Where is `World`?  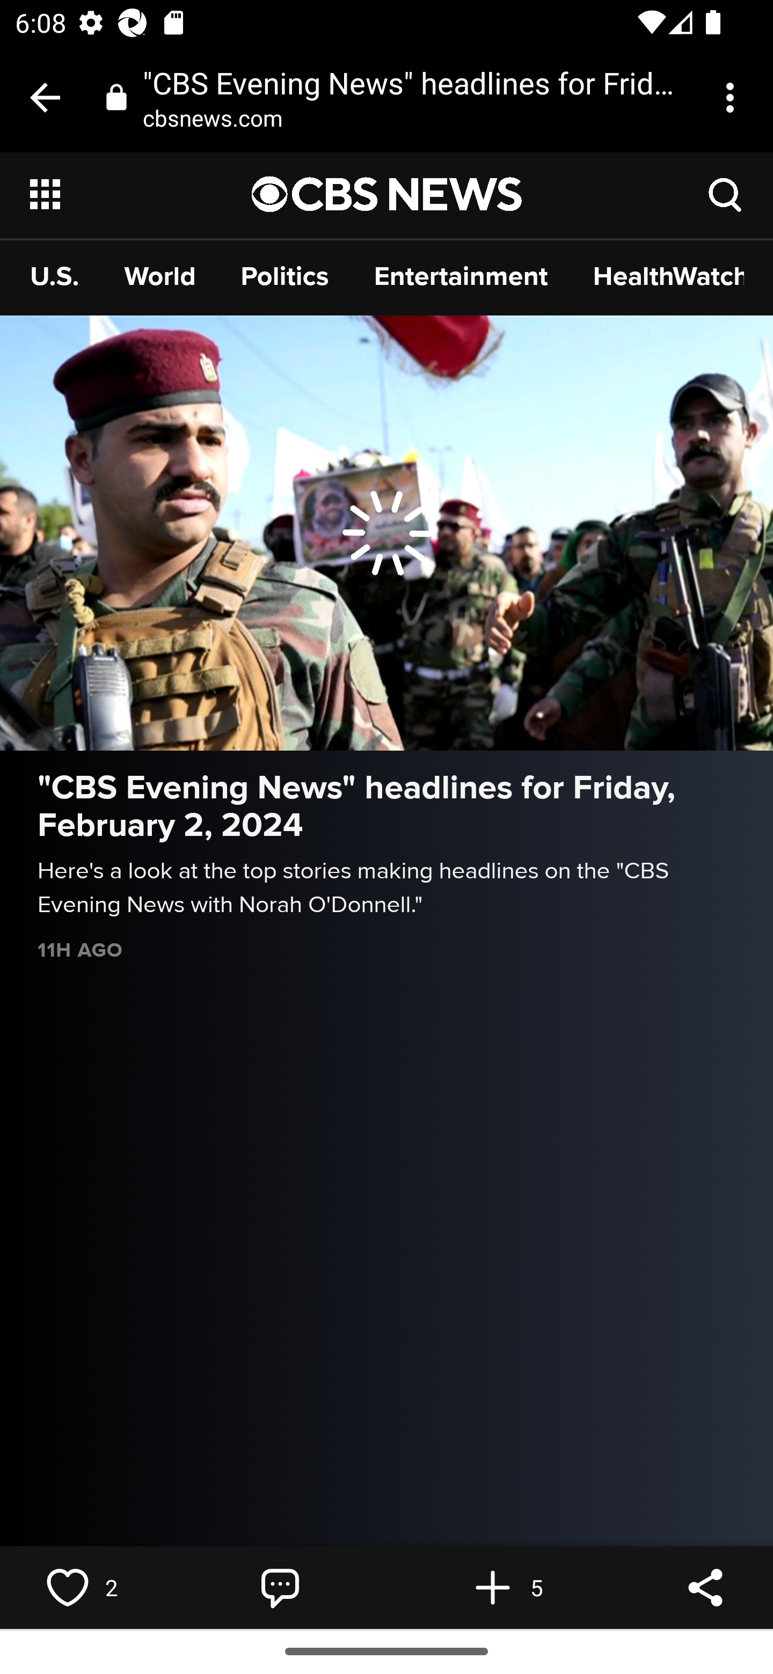
World is located at coordinates (160, 276).